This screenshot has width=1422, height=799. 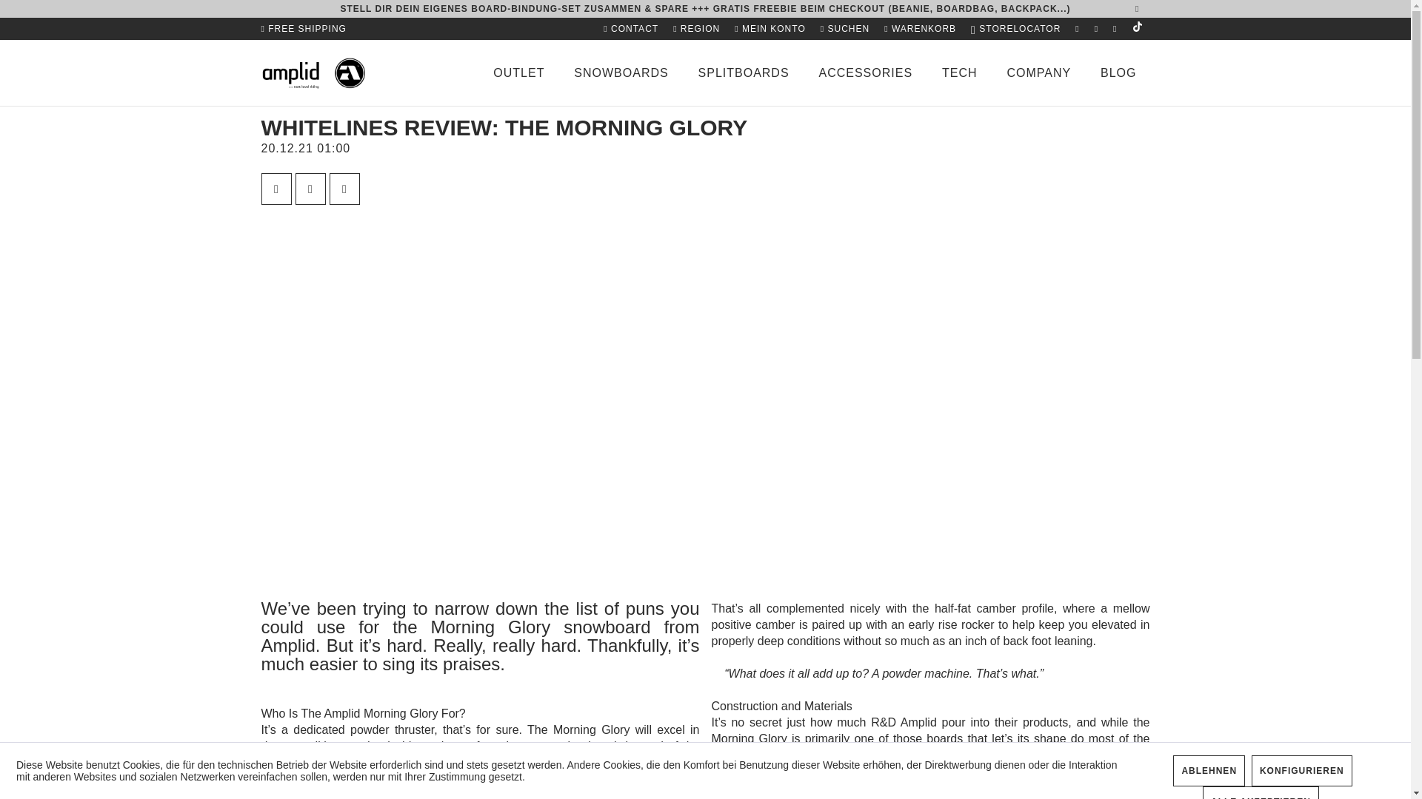 What do you see at coordinates (960, 73) in the screenshot?
I see `TECH` at bounding box center [960, 73].